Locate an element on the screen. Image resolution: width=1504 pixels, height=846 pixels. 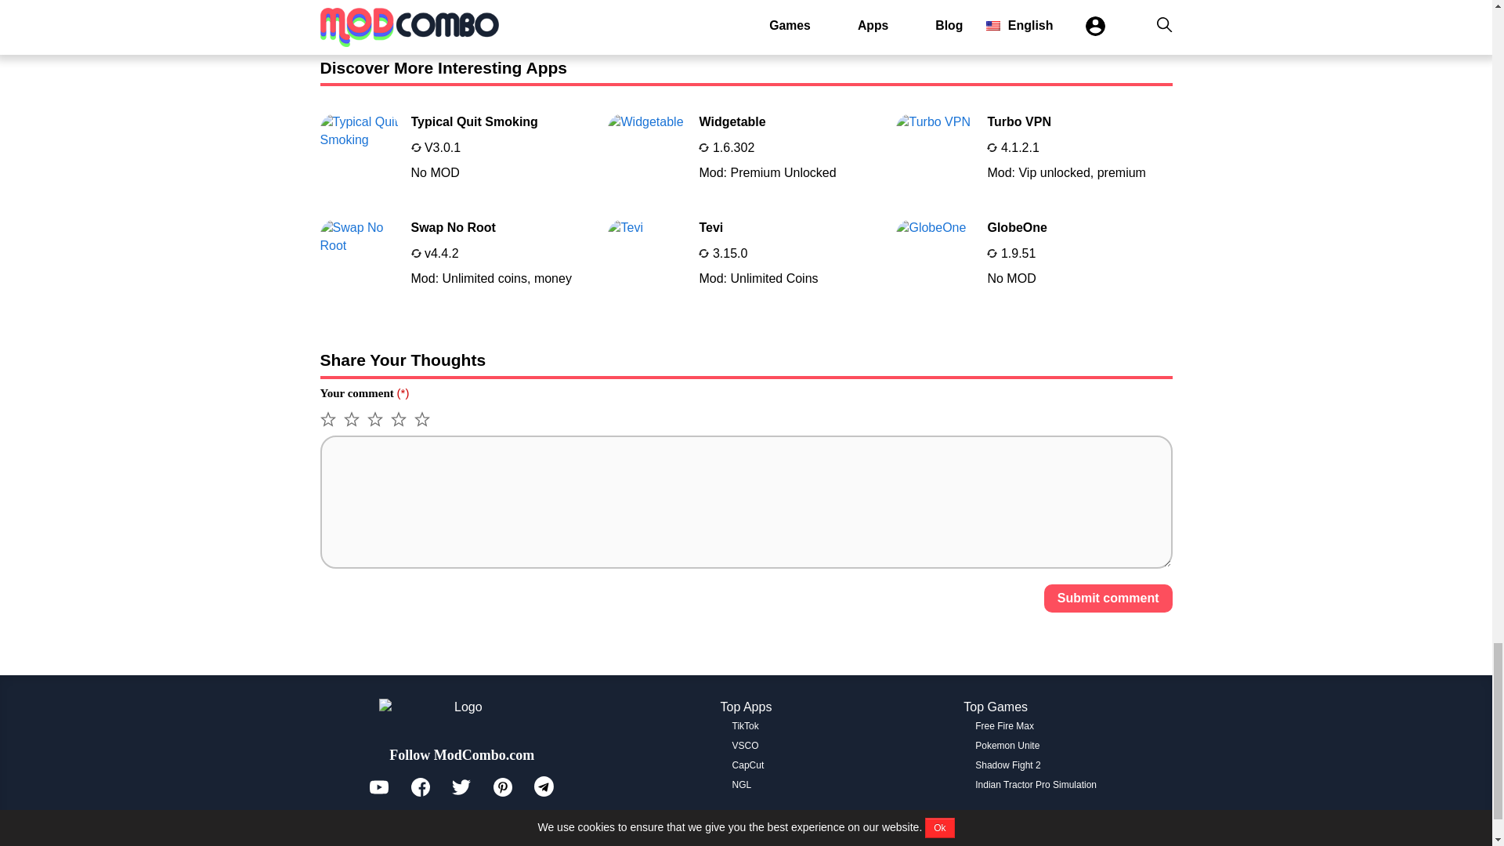
Indian Tractor Pro Simulation is located at coordinates (457, 152).